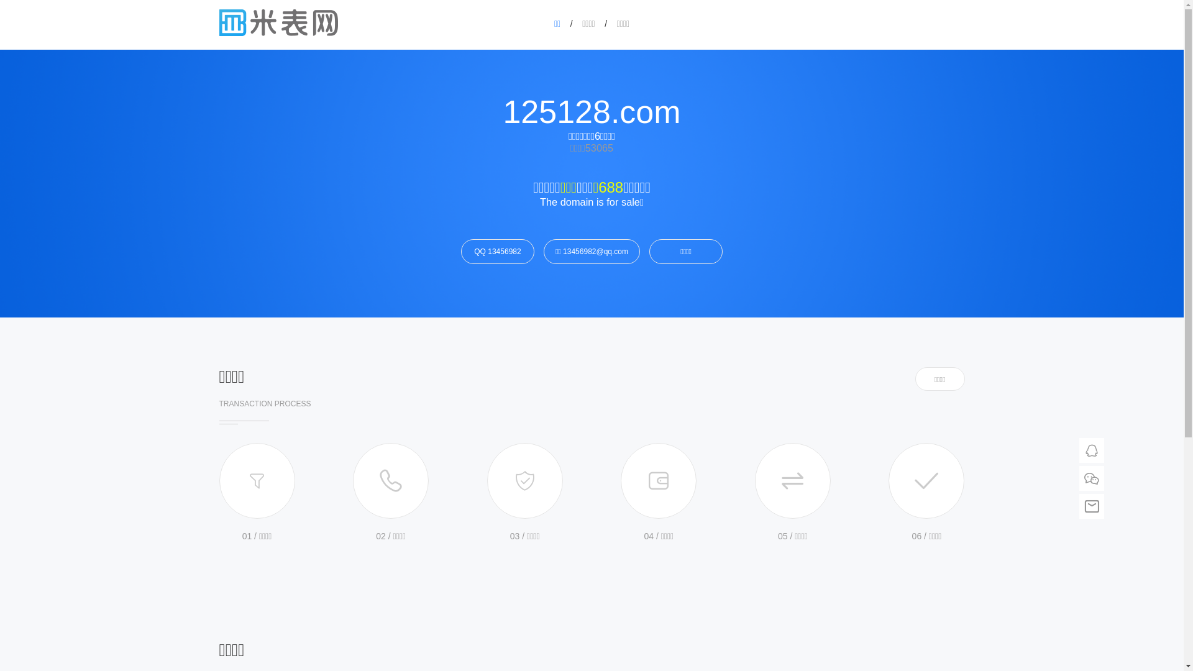 Image resolution: width=1193 pixels, height=671 pixels. What do you see at coordinates (498, 251) in the screenshot?
I see `QQ 13456982` at bounding box center [498, 251].